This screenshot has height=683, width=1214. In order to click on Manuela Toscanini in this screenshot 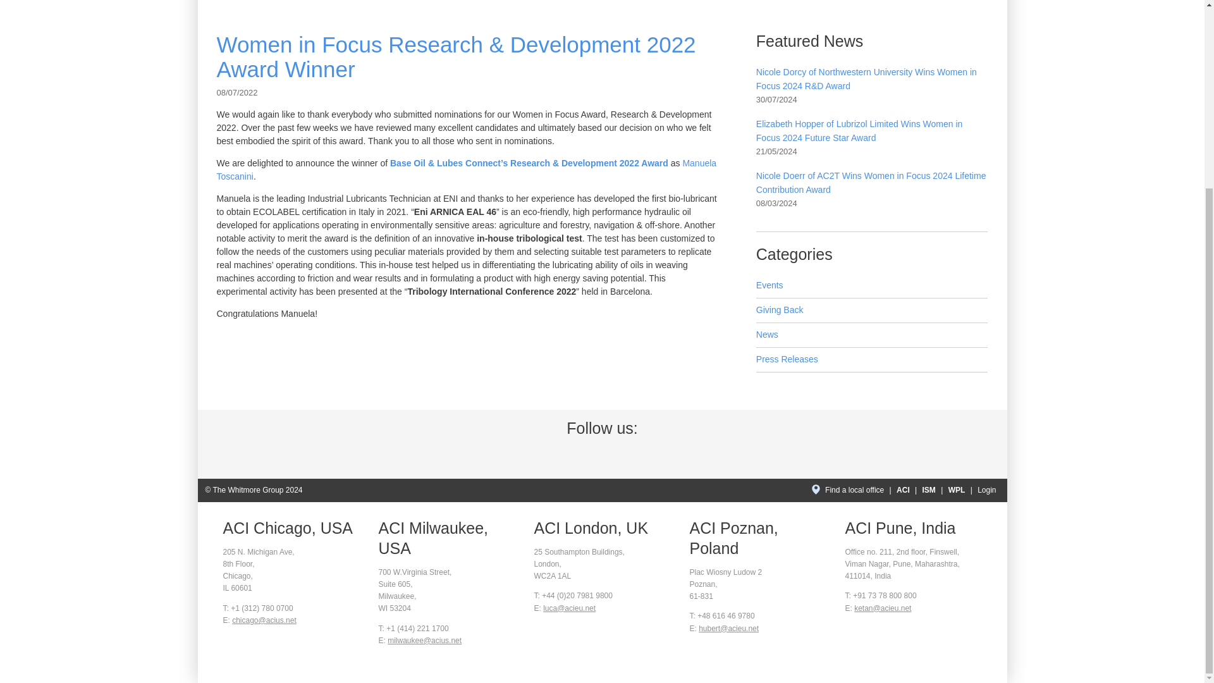, I will do `click(465, 169)`.